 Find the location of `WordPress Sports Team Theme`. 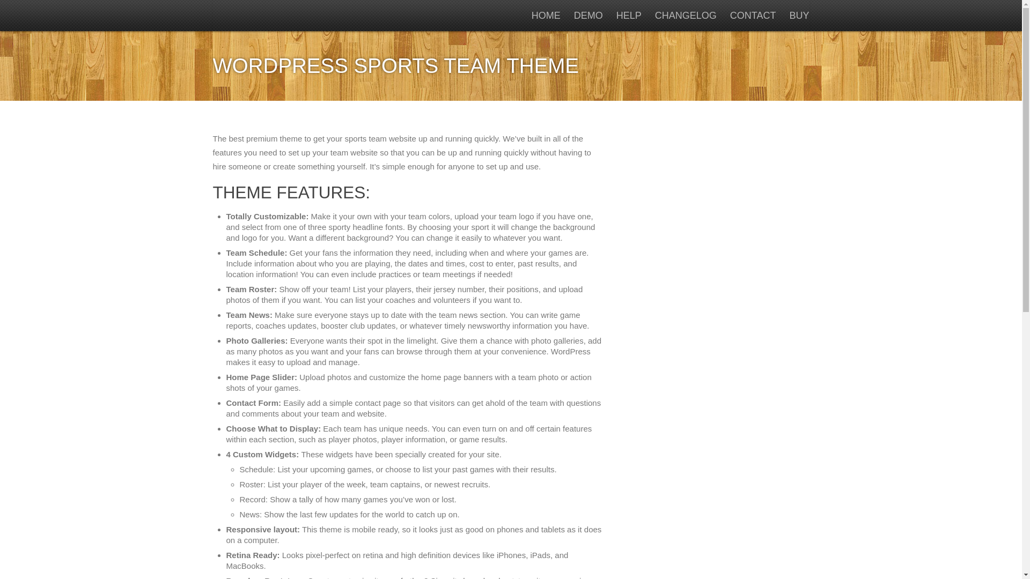

WordPress Sports Team Theme is located at coordinates (279, 15).